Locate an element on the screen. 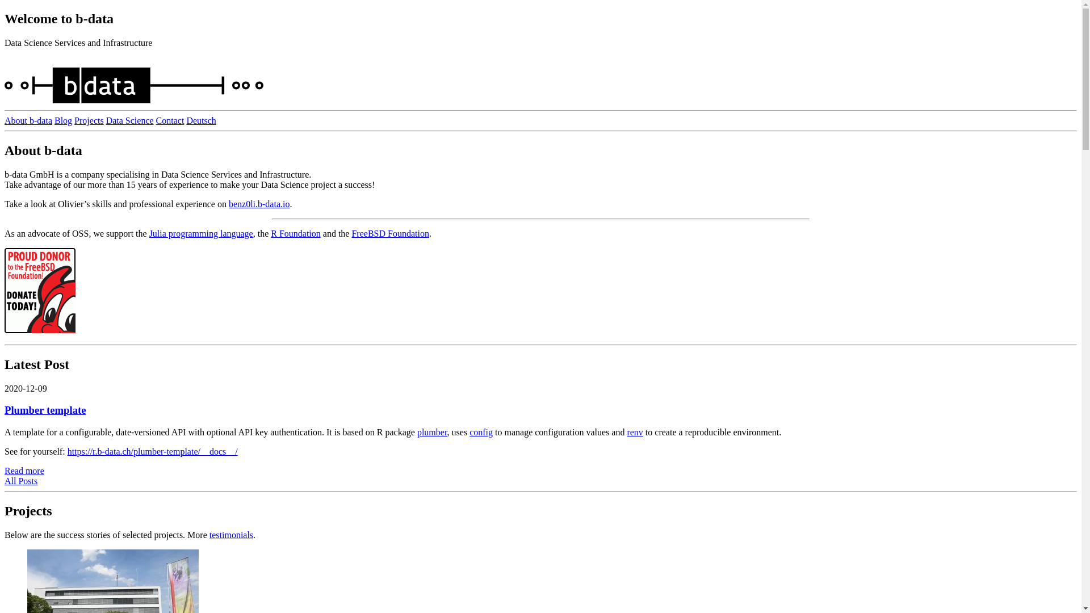  FreeBSD Foundation Donor is located at coordinates (40, 291).